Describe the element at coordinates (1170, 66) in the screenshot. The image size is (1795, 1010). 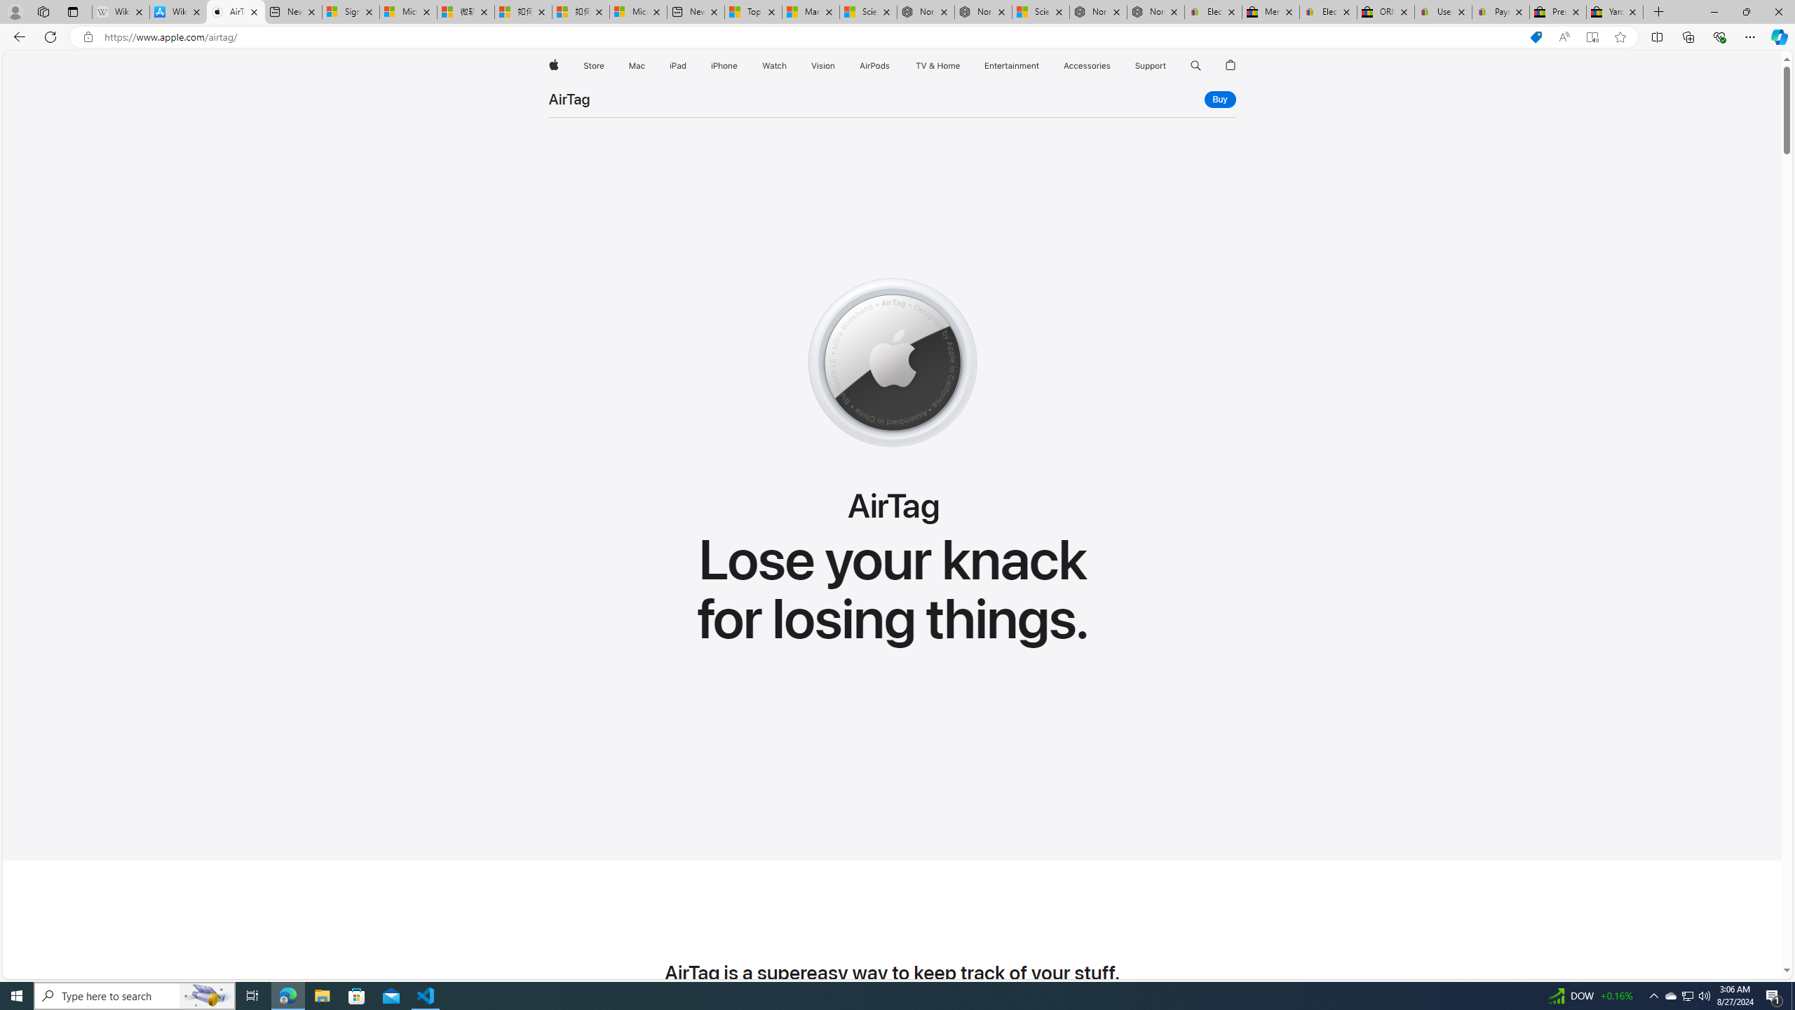
I see `Class: globalnav-submenu-trigger-item` at that location.